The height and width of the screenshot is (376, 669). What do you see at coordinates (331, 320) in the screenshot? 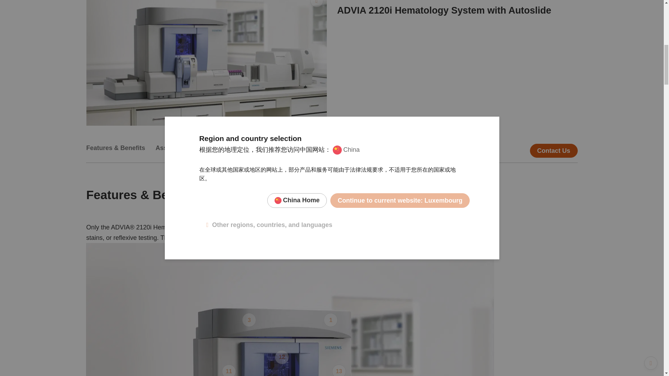
I see `1` at bounding box center [331, 320].